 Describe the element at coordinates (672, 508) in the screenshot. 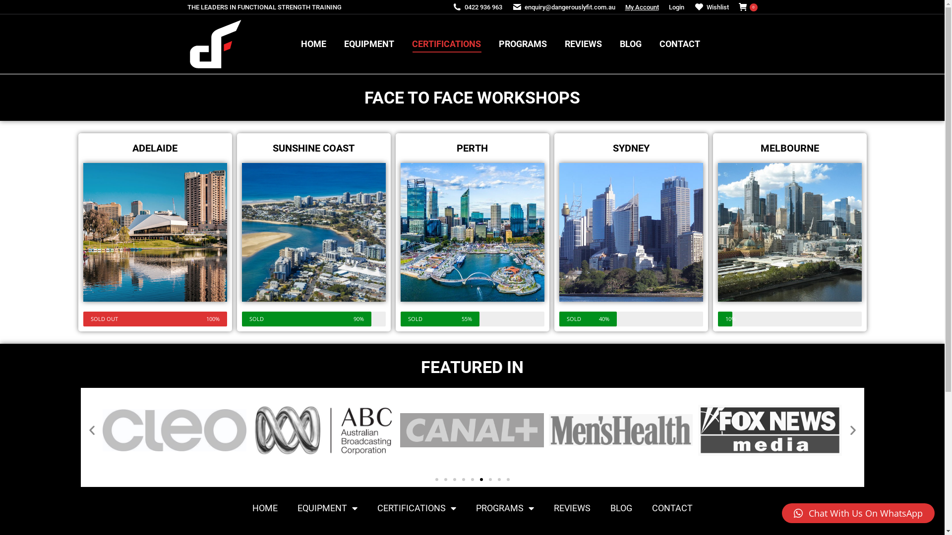

I see `CONTACT` at that location.